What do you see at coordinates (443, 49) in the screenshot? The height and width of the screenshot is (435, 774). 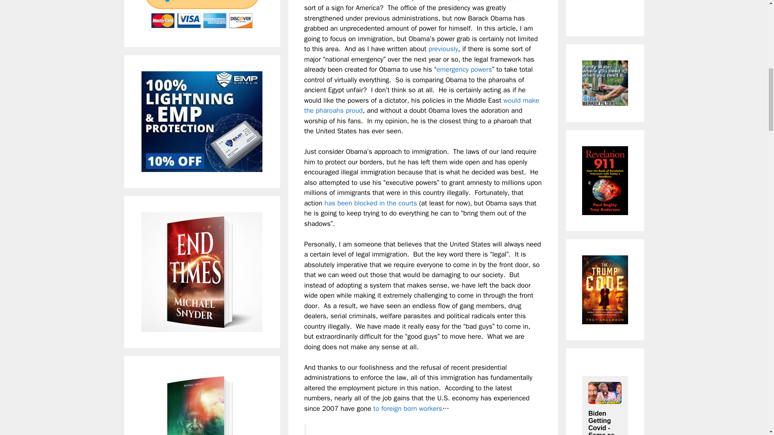 I see `previously` at bounding box center [443, 49].